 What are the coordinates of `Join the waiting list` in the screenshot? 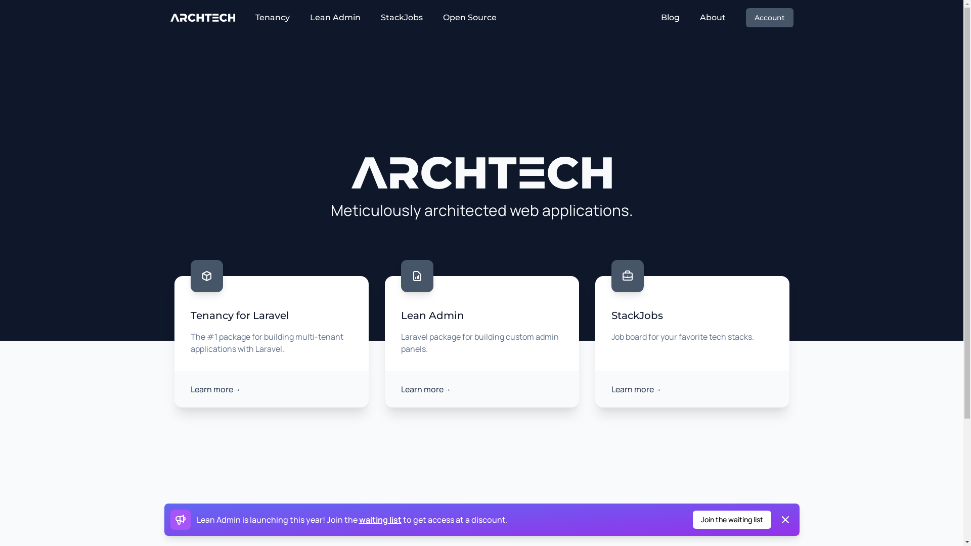 It's located at (732, 520).